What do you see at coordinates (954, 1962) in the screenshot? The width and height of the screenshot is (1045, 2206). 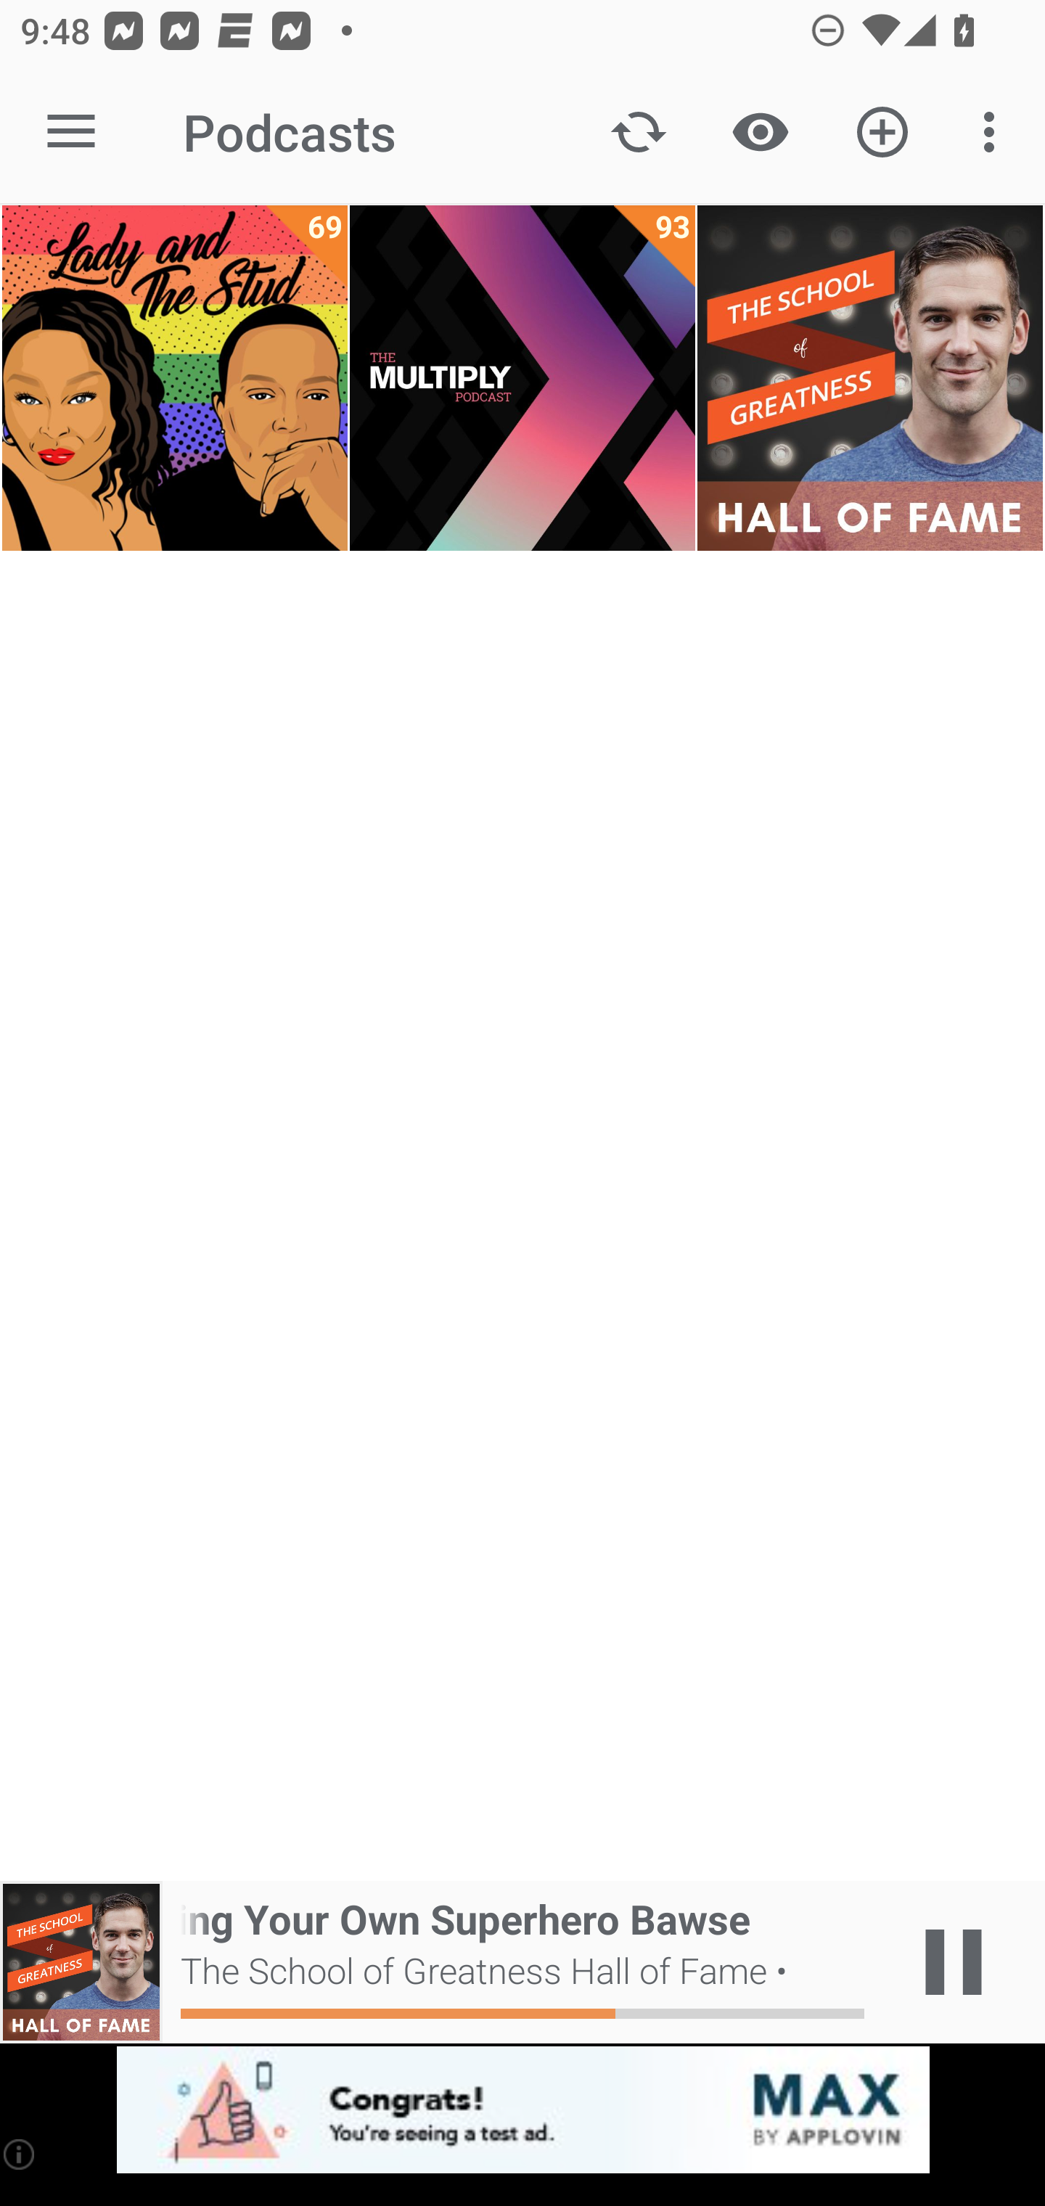 I see `Play / Pause` at bounding box center [954, 1962].